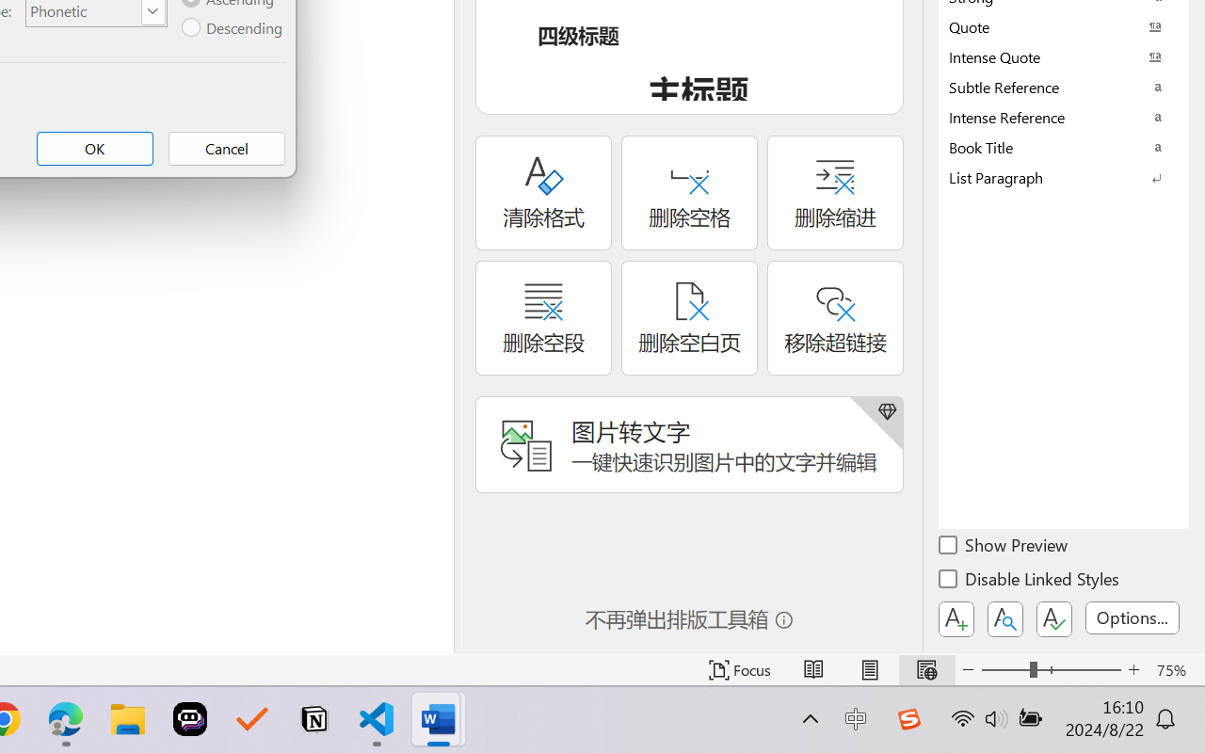 The image size is (1205, 753). I want to click on Disable Linked Styles, so click(1030, 582).